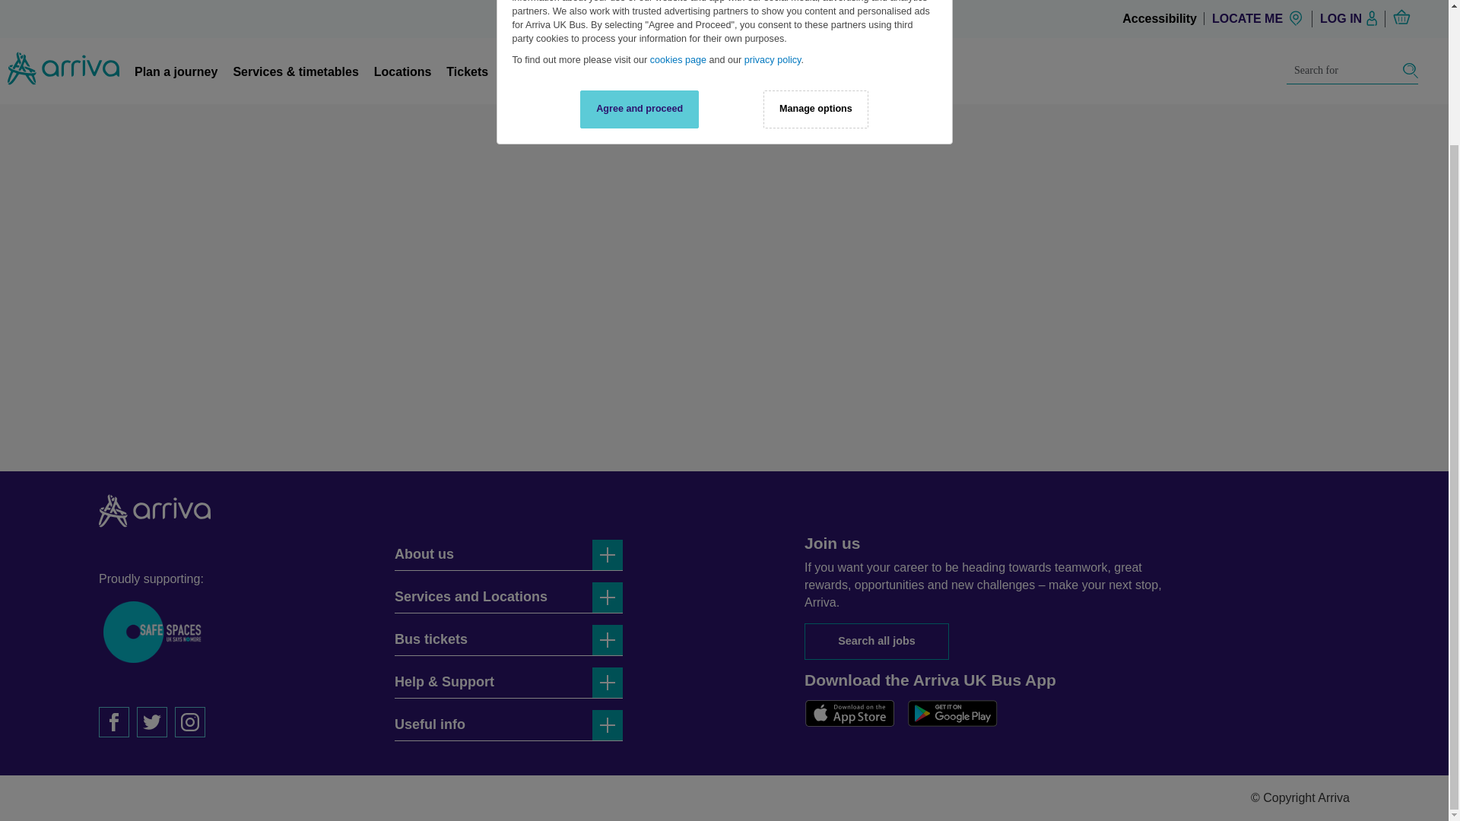 Image resolution: width=1460 pixels, height=821 pixels. I want to click on Expand, so click(608, 639).